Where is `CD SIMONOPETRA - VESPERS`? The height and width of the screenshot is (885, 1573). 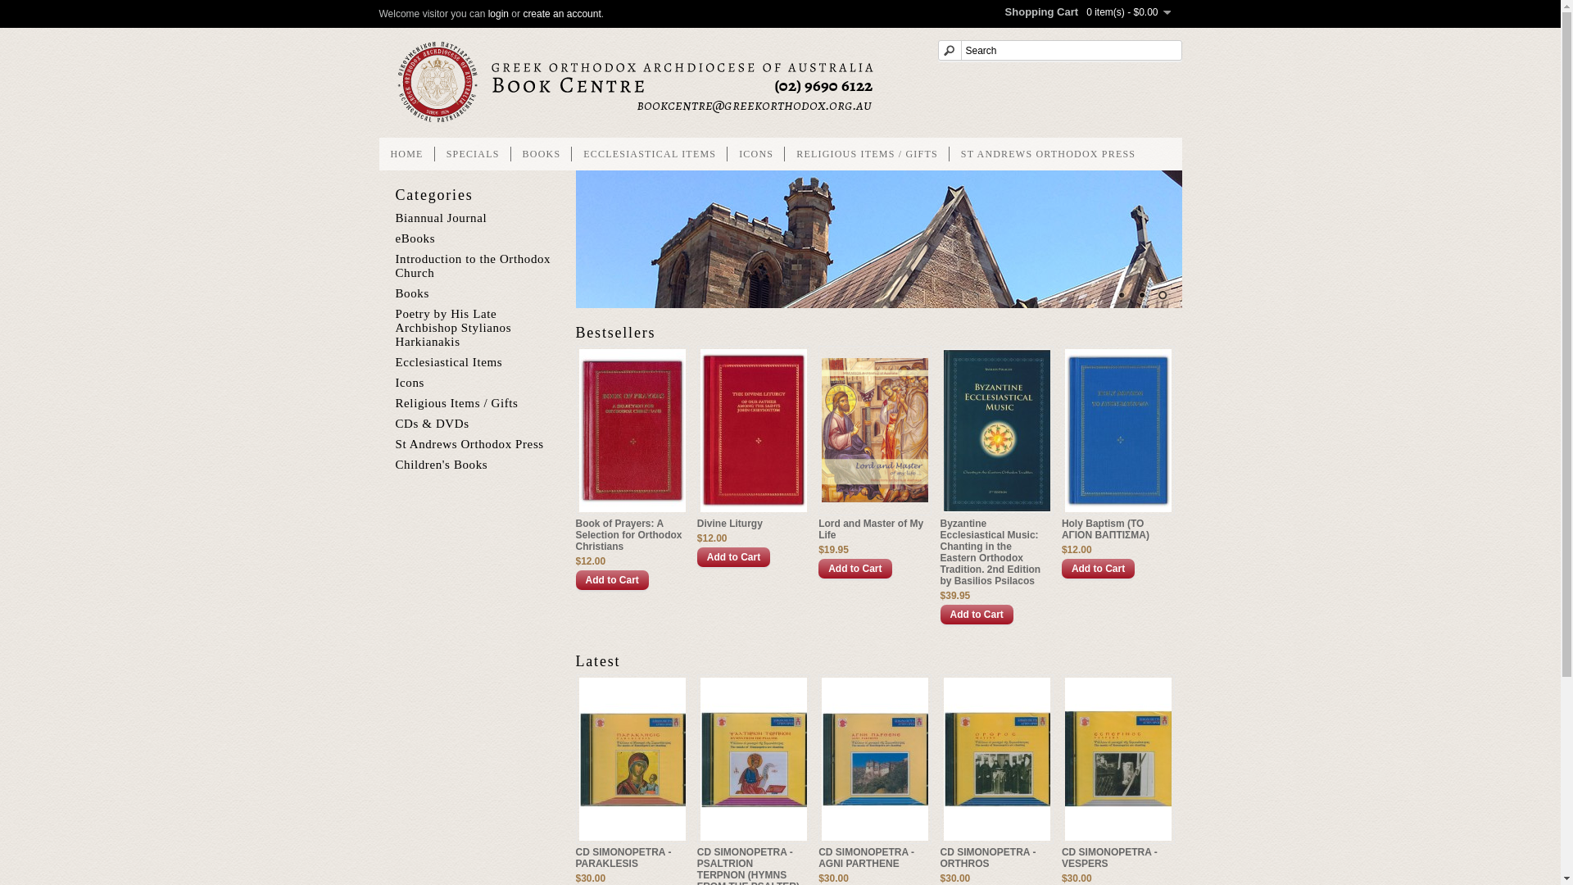 CD SIMONOPETRA - VESPERS is located at coordinates (1115, 858).